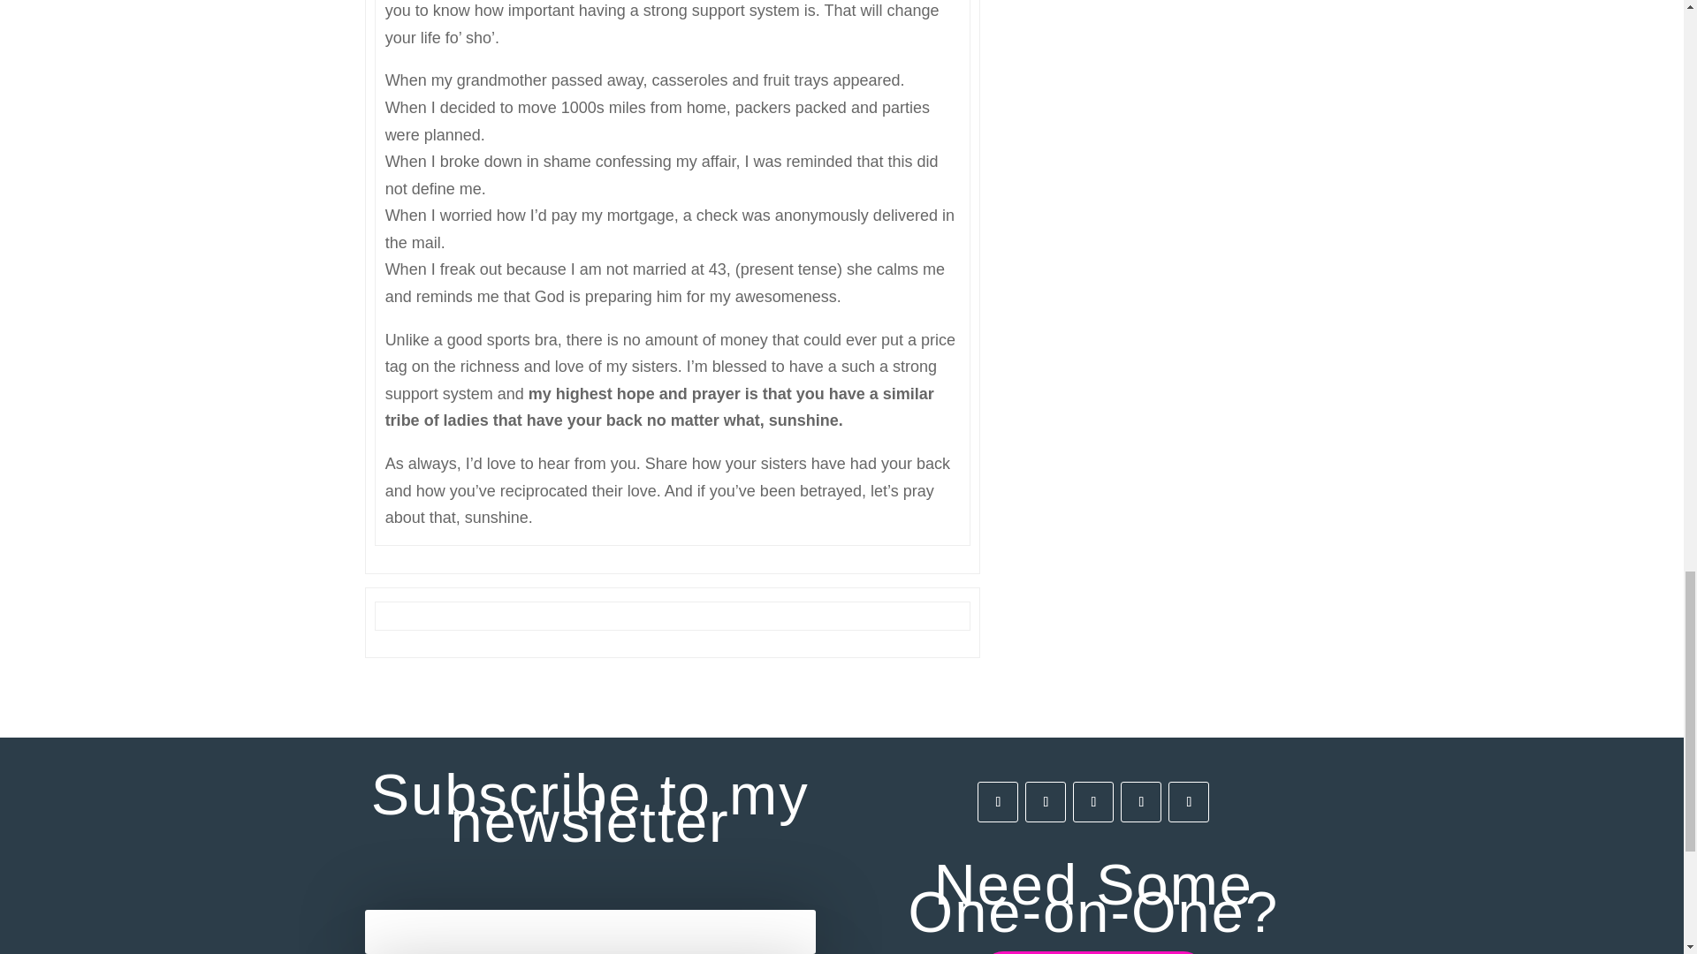  Describe the element at coordinates (1140, 801) in the screenshot. I see `Follow on Twitter` at that location.